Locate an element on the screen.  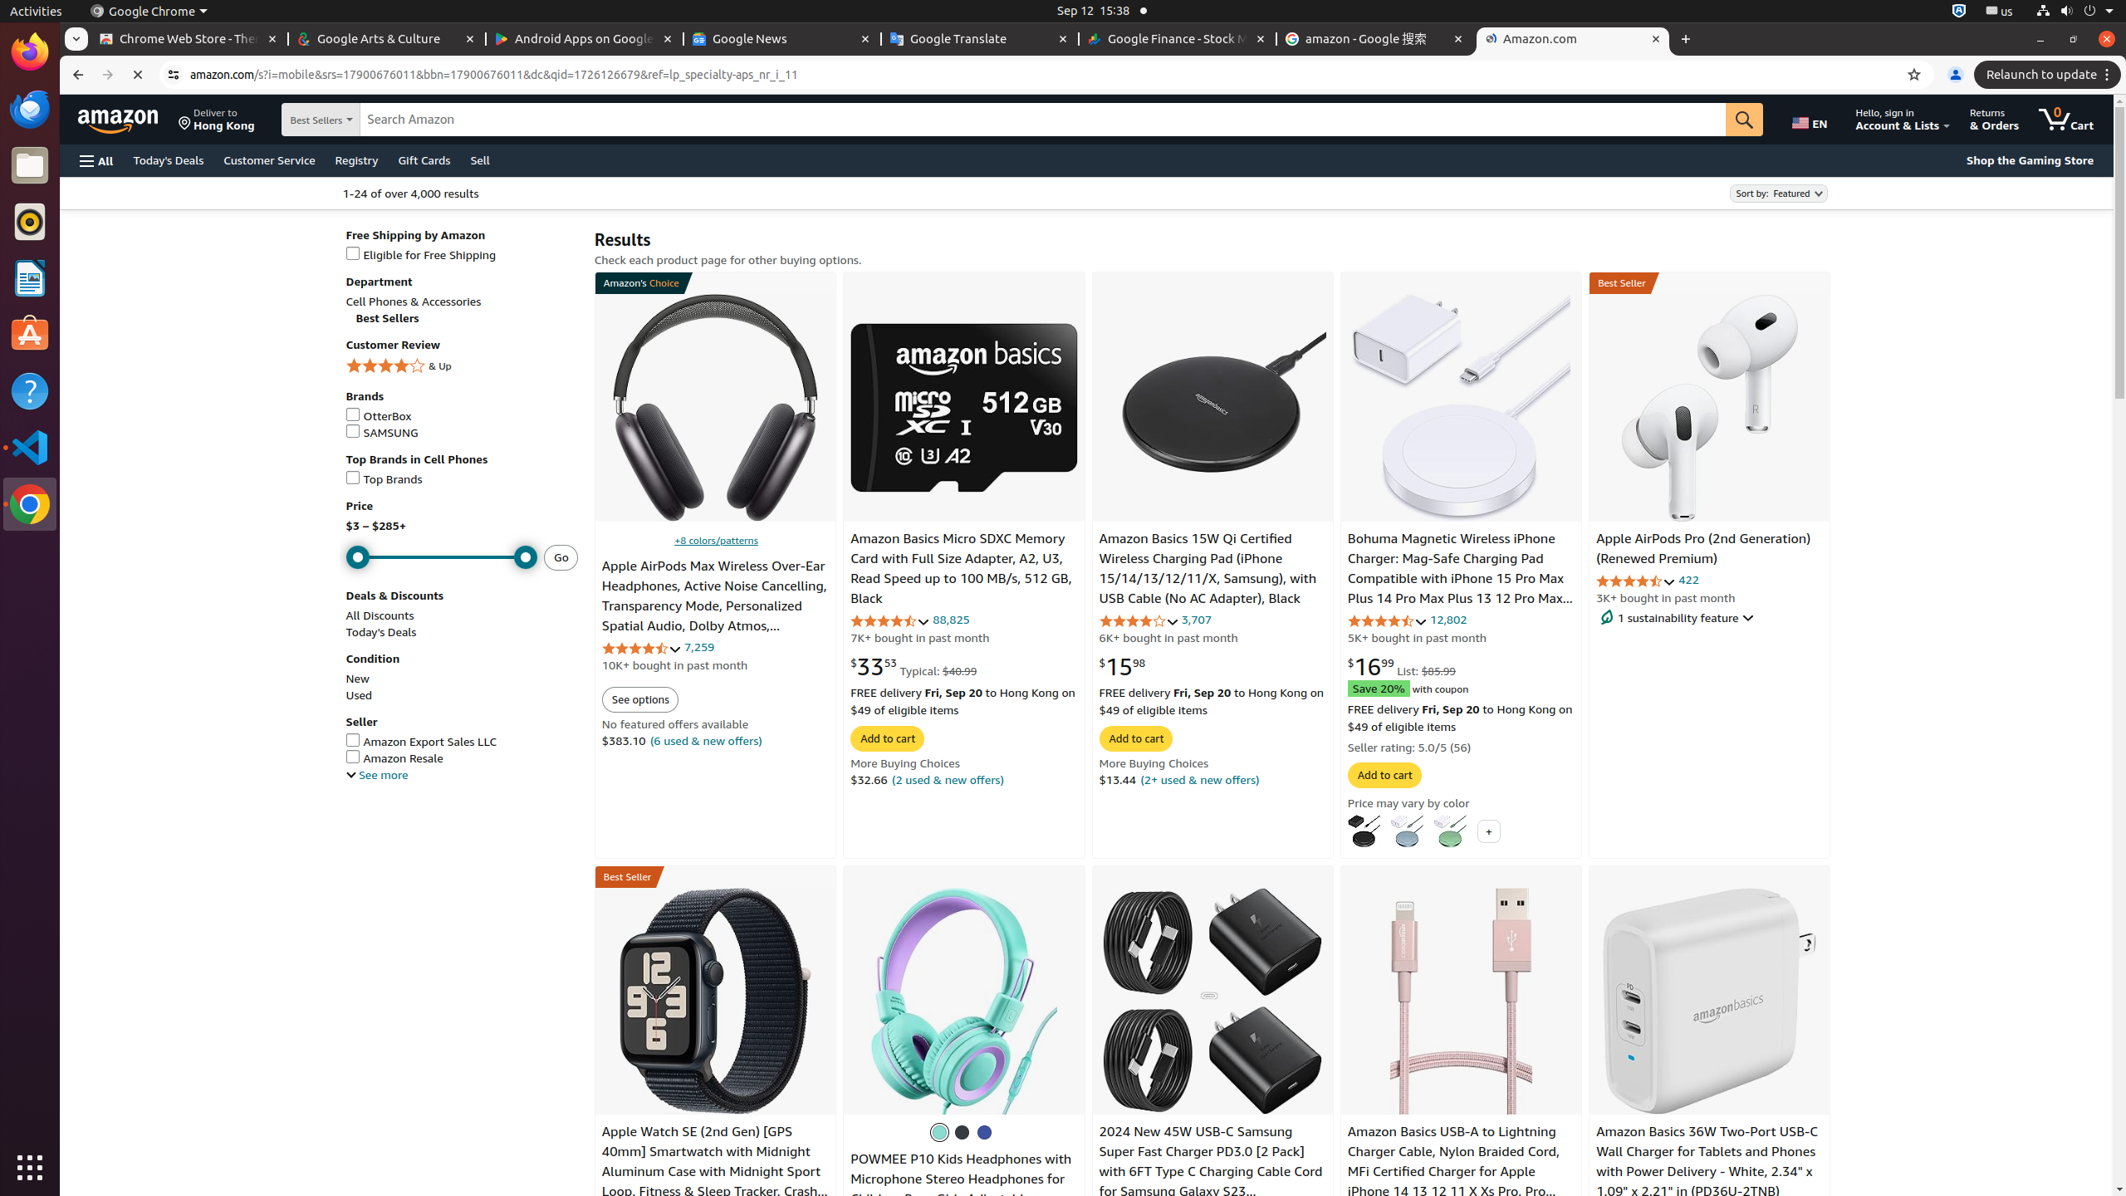
Apple Watch SE (2nd Gen) [GPS 40mm] Smartwatch with Midnight Aluminum Case with Midnight Sport Loop. Fitness & Sleep Tracker, Crash Detection, Heart Rate Monitor, Carbon Neutral is located at coordinates (711, 1182).